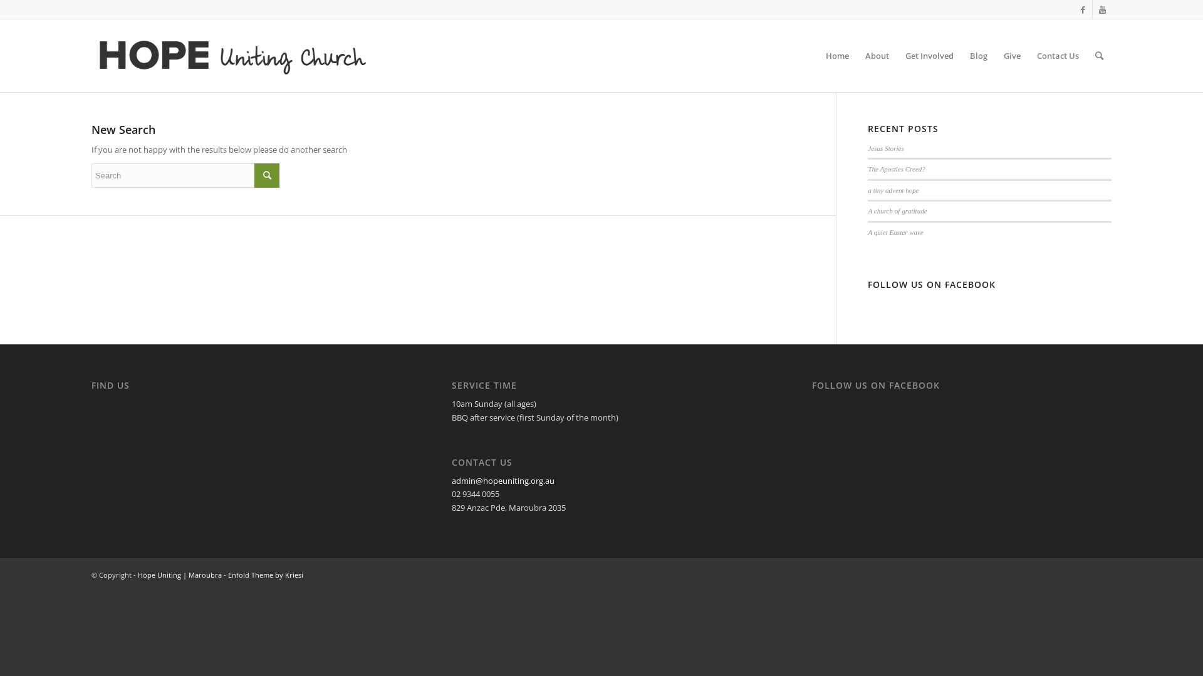 The image size is (1203, 676). I want to click on Hope Uniting | Maroubra, so click(180, 575).